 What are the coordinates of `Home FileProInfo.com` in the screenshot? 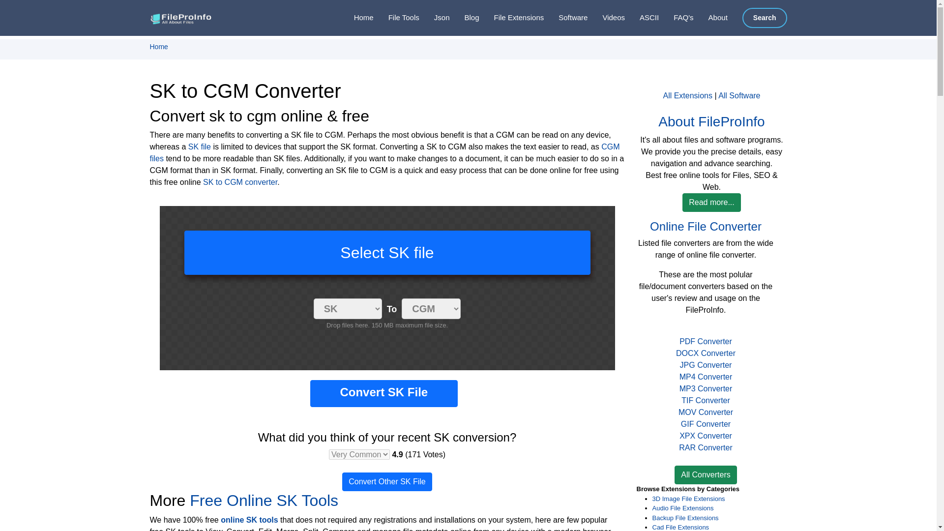 It's located at (356, 18).